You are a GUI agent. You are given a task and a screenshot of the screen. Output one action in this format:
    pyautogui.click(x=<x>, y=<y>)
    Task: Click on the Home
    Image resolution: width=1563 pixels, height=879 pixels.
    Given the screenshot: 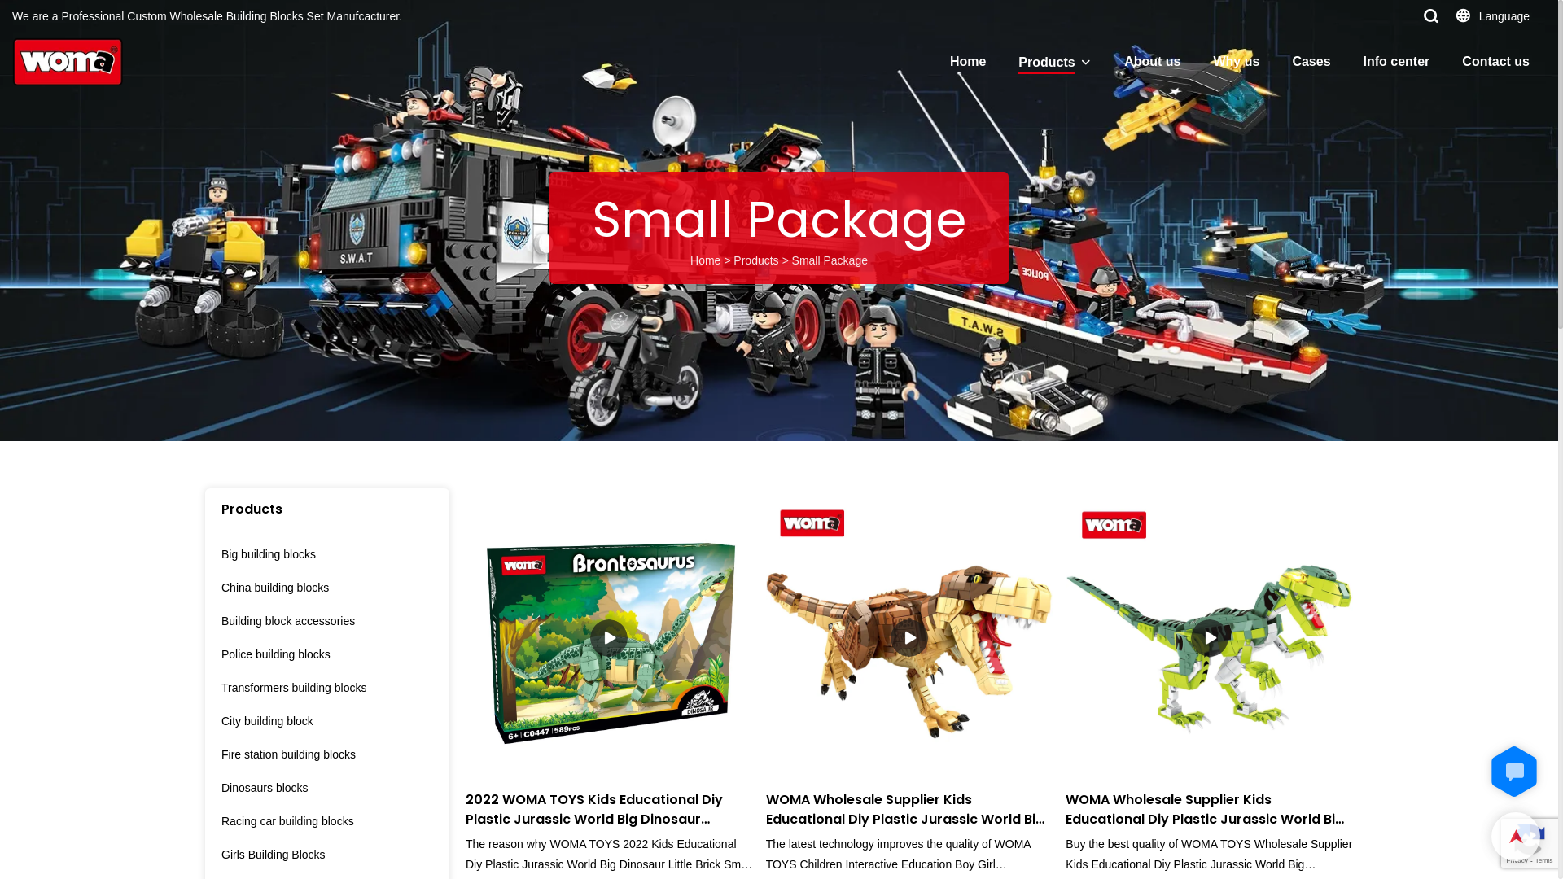 What is the action you would take?
    pyautogui.click(x=968, y=62)
    